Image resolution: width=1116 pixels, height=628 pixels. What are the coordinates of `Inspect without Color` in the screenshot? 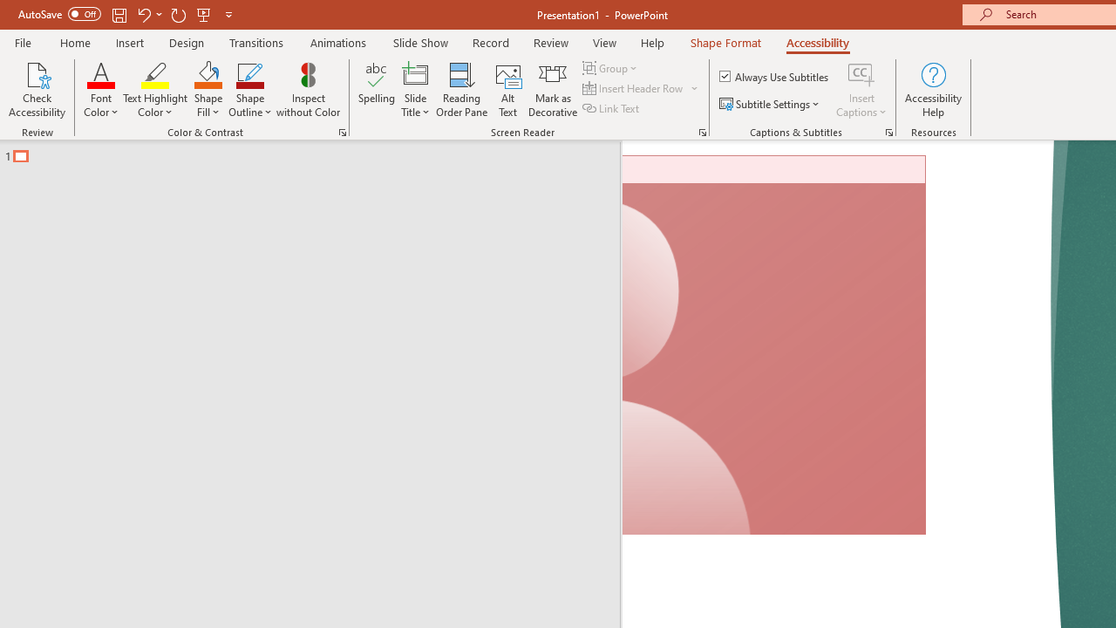 It's located at (308, 89).